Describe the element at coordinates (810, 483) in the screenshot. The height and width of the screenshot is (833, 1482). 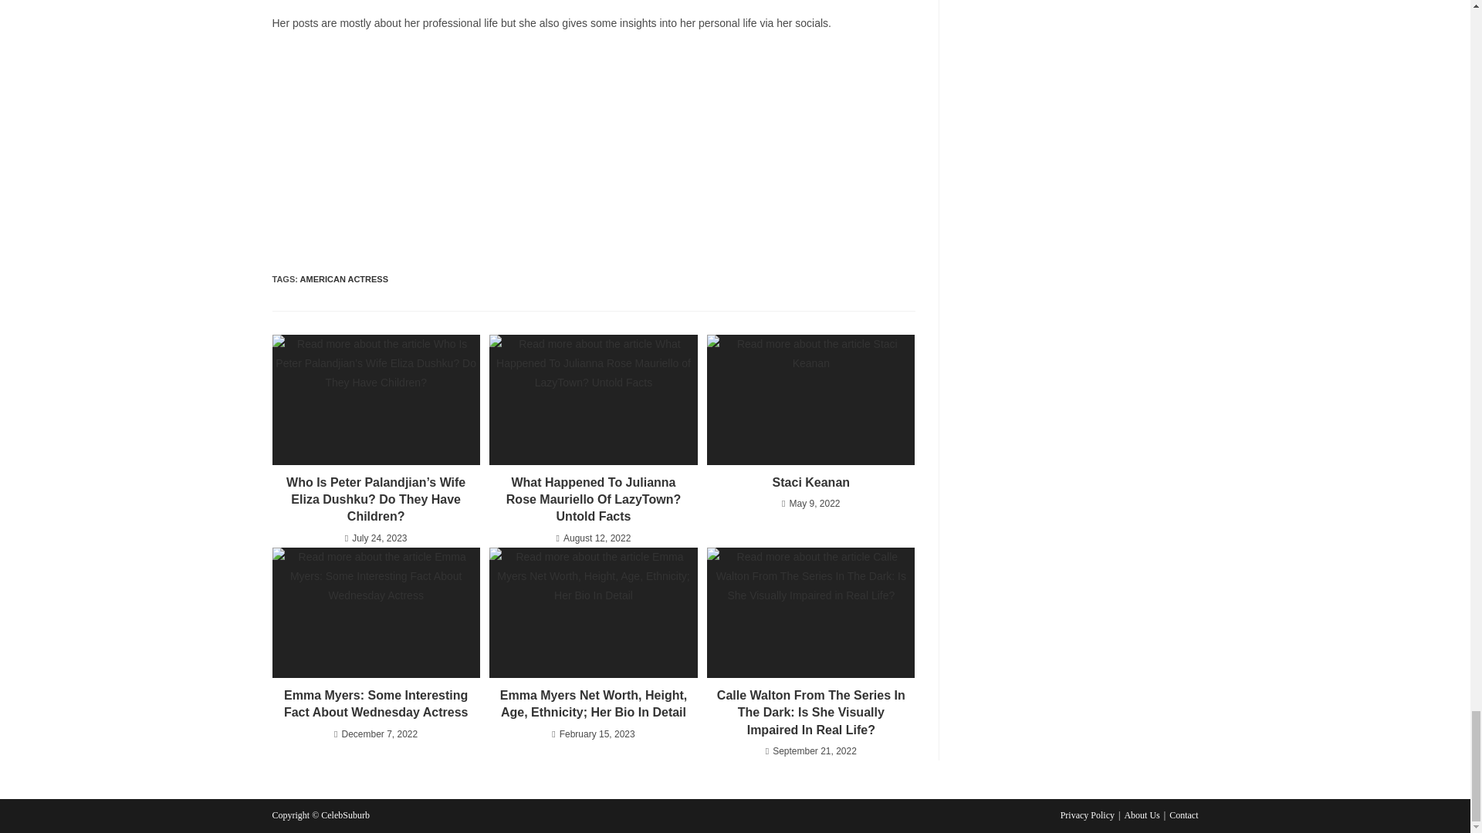
I see `Staci Keanan` at that location.